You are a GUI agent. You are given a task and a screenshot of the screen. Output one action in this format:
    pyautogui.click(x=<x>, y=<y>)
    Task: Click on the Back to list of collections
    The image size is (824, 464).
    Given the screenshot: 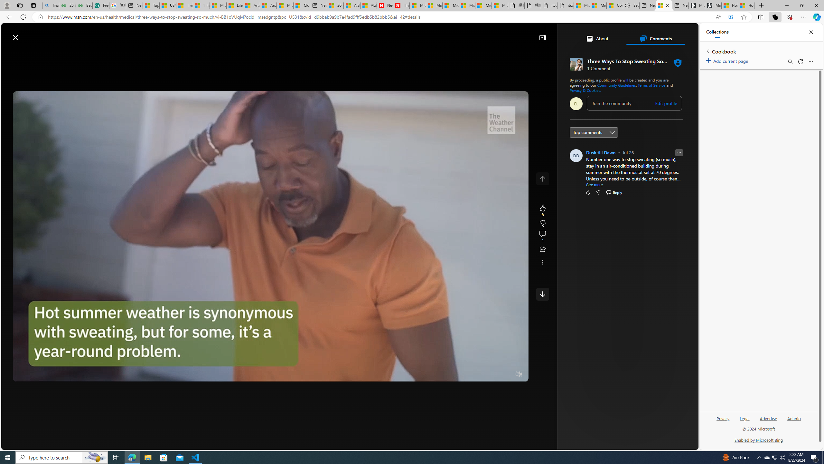 What is the action you would take?
    pyautogui.click(x=707, y=51)
    